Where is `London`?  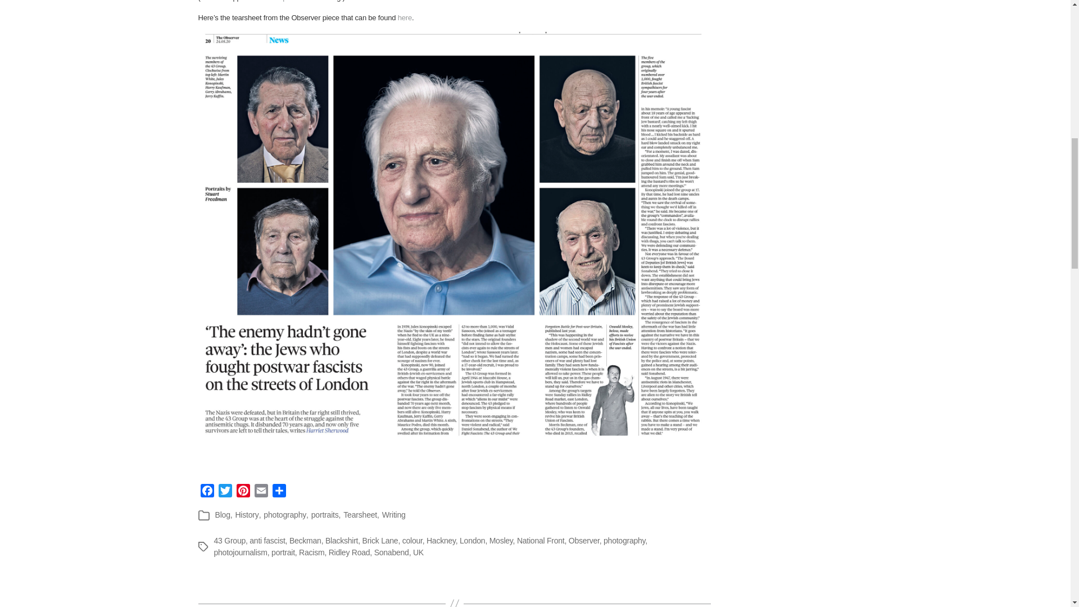 London is located at coordinates (472, 540).